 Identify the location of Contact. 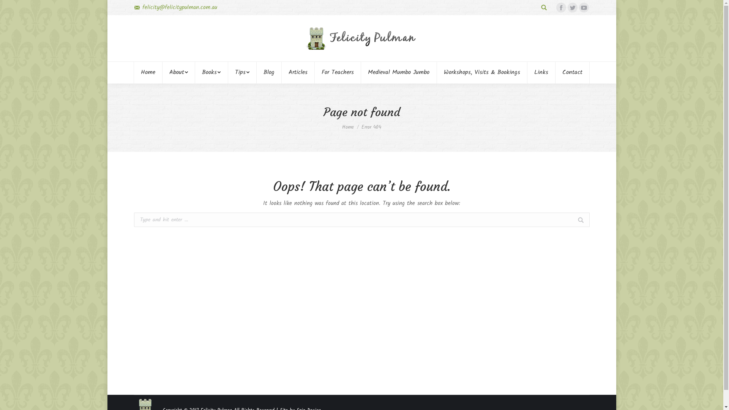
(572, 73).